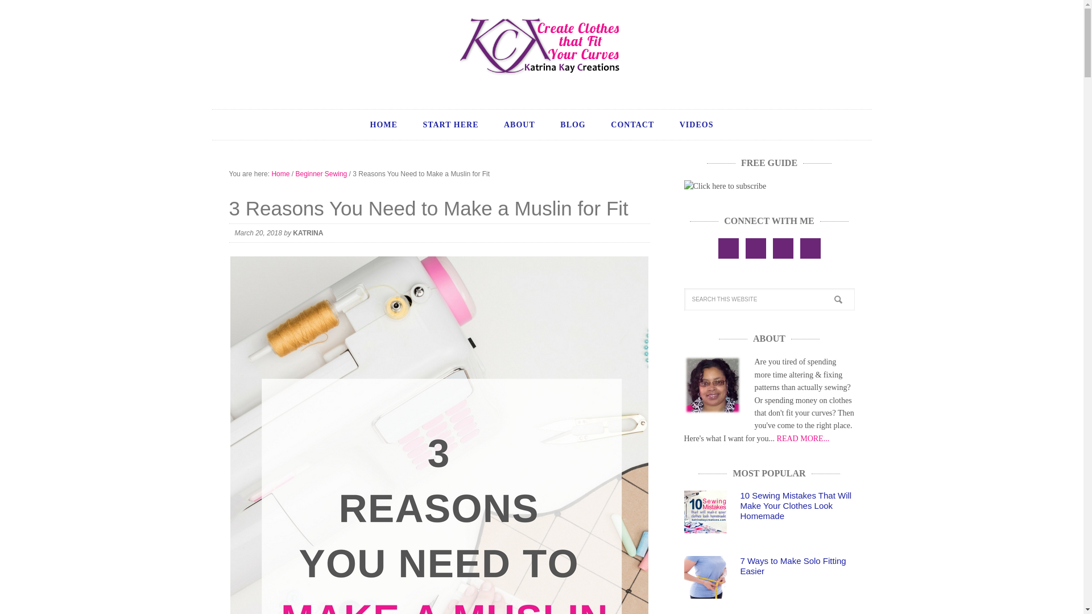 Image resolution: width=1092 pixels, height=614 pixels. Describe the element at coordinates (308, 233) in the screenshot. I see `KATRINA` at that location.